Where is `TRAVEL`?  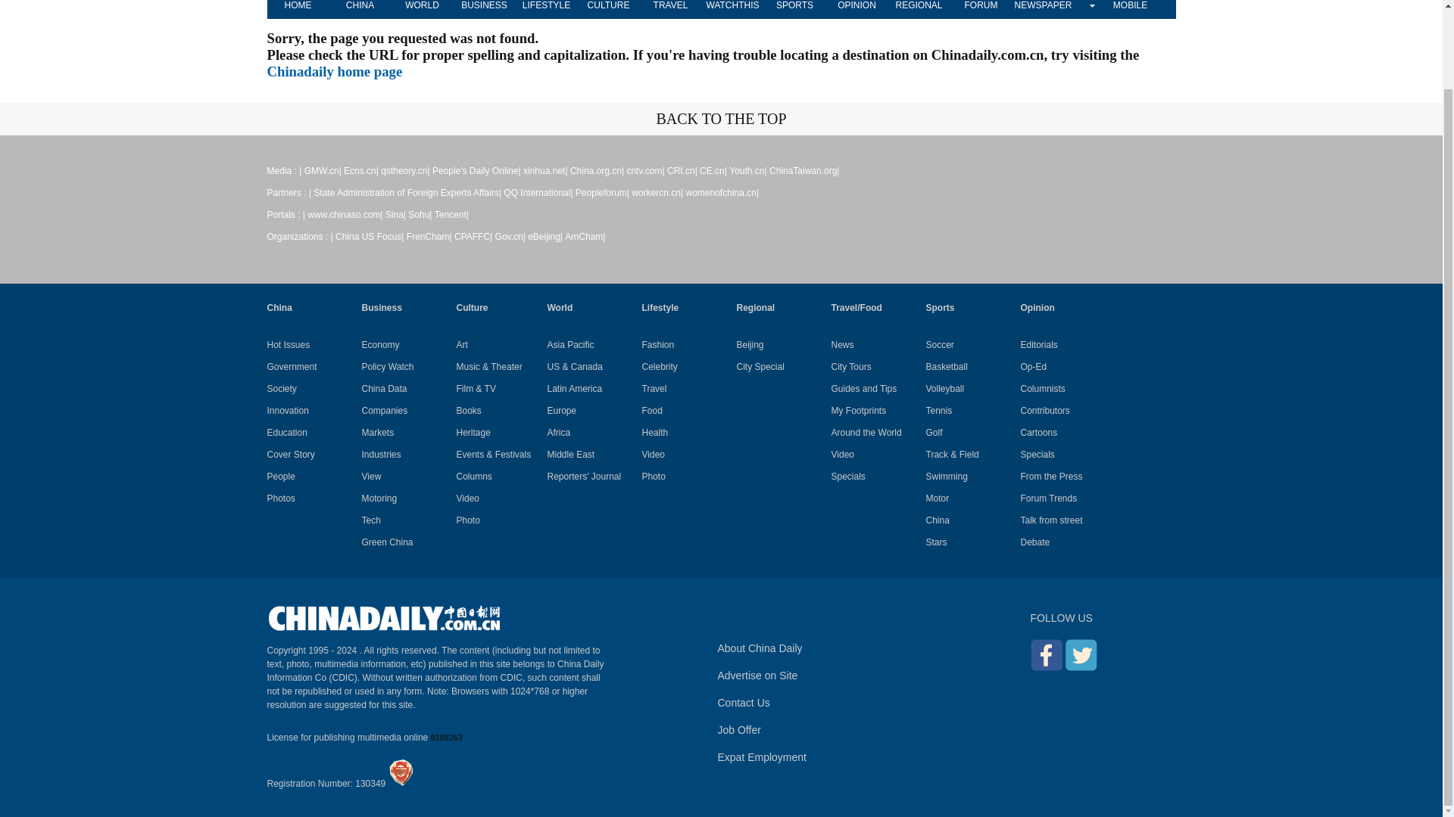
TRAVEL is located at coordinates (669, 9).